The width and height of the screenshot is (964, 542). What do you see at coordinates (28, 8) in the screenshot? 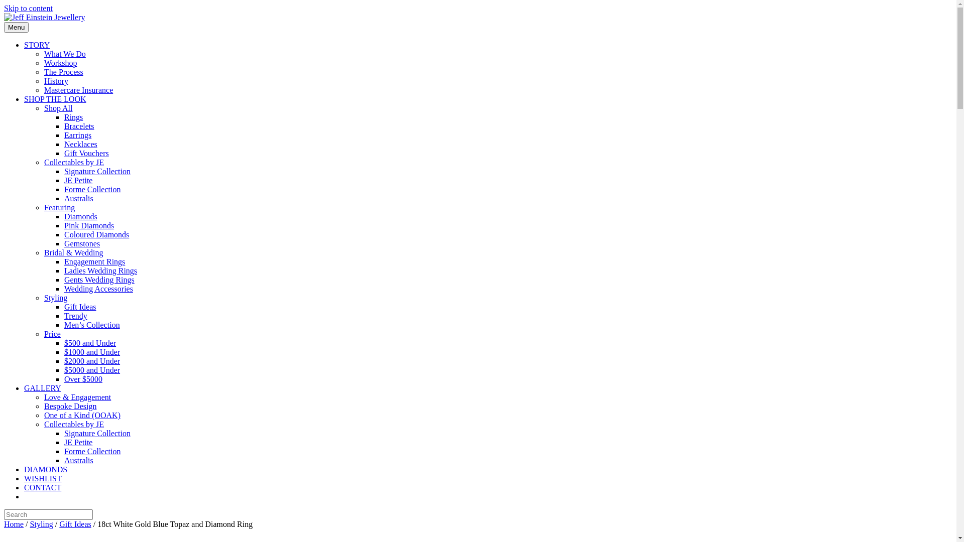
I see `Skip to content` at bounding box center [28, 8].